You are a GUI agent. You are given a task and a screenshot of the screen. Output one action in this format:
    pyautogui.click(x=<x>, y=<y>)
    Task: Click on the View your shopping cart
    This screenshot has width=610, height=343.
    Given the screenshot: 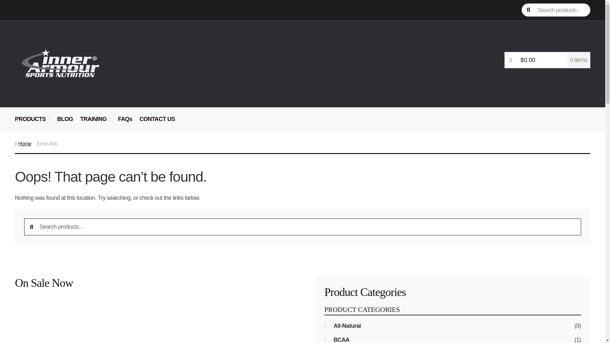 What is the action you would take?
    pyautogui.click(x=547, y=60)
    